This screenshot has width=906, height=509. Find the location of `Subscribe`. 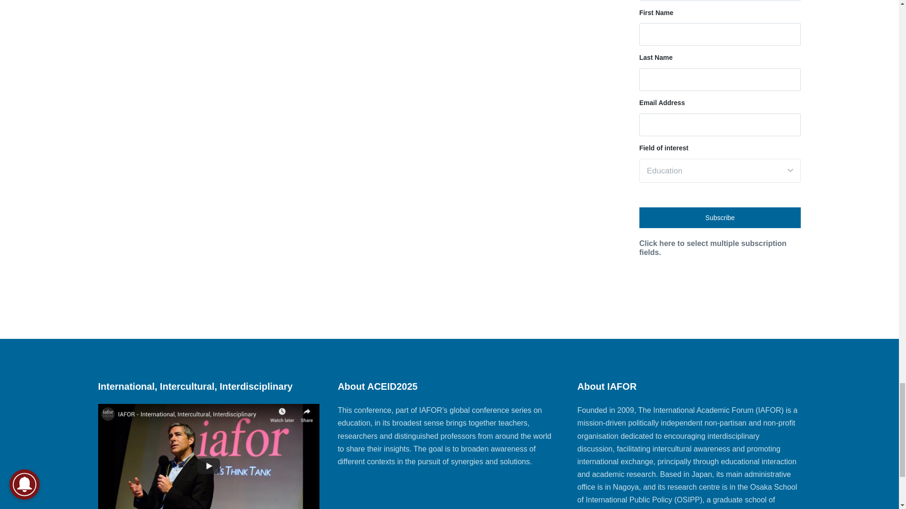

Subscribe is located at coordinates (720, 217).